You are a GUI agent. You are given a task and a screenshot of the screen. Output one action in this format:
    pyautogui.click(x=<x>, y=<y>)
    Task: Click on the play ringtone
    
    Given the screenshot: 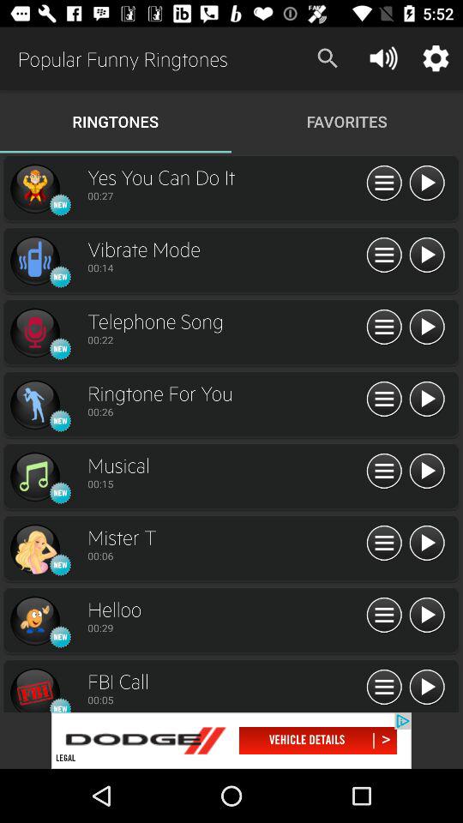 What is the action you would take?
    pyautogui.click(x=427, y=688)
    